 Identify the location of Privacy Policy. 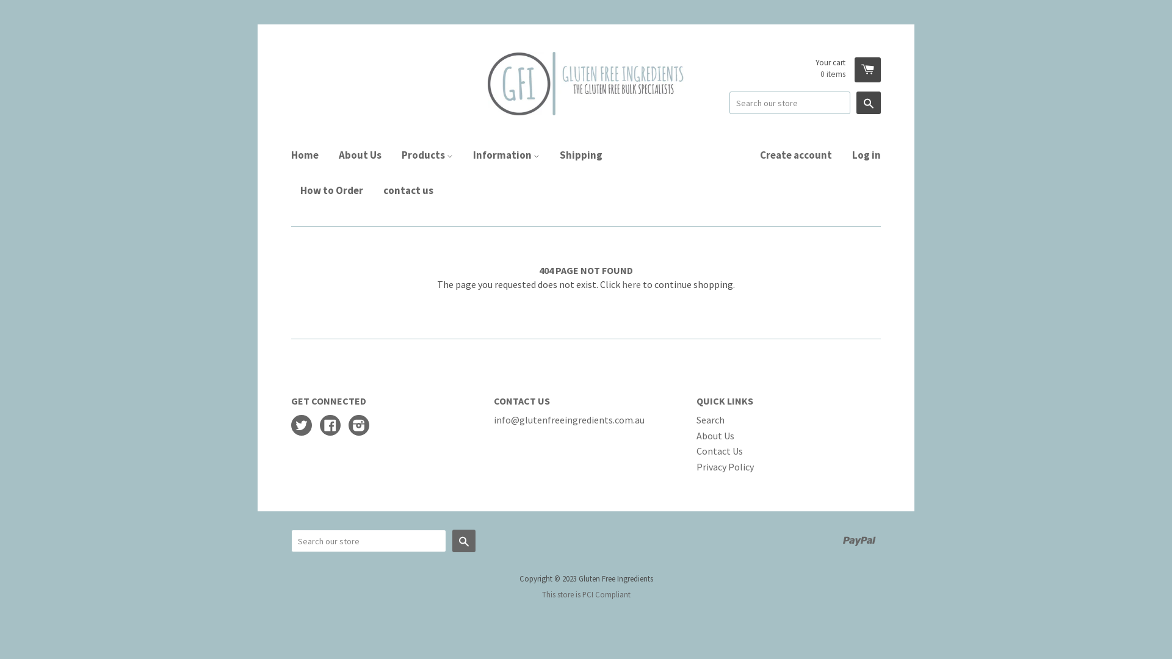
(725, 467).